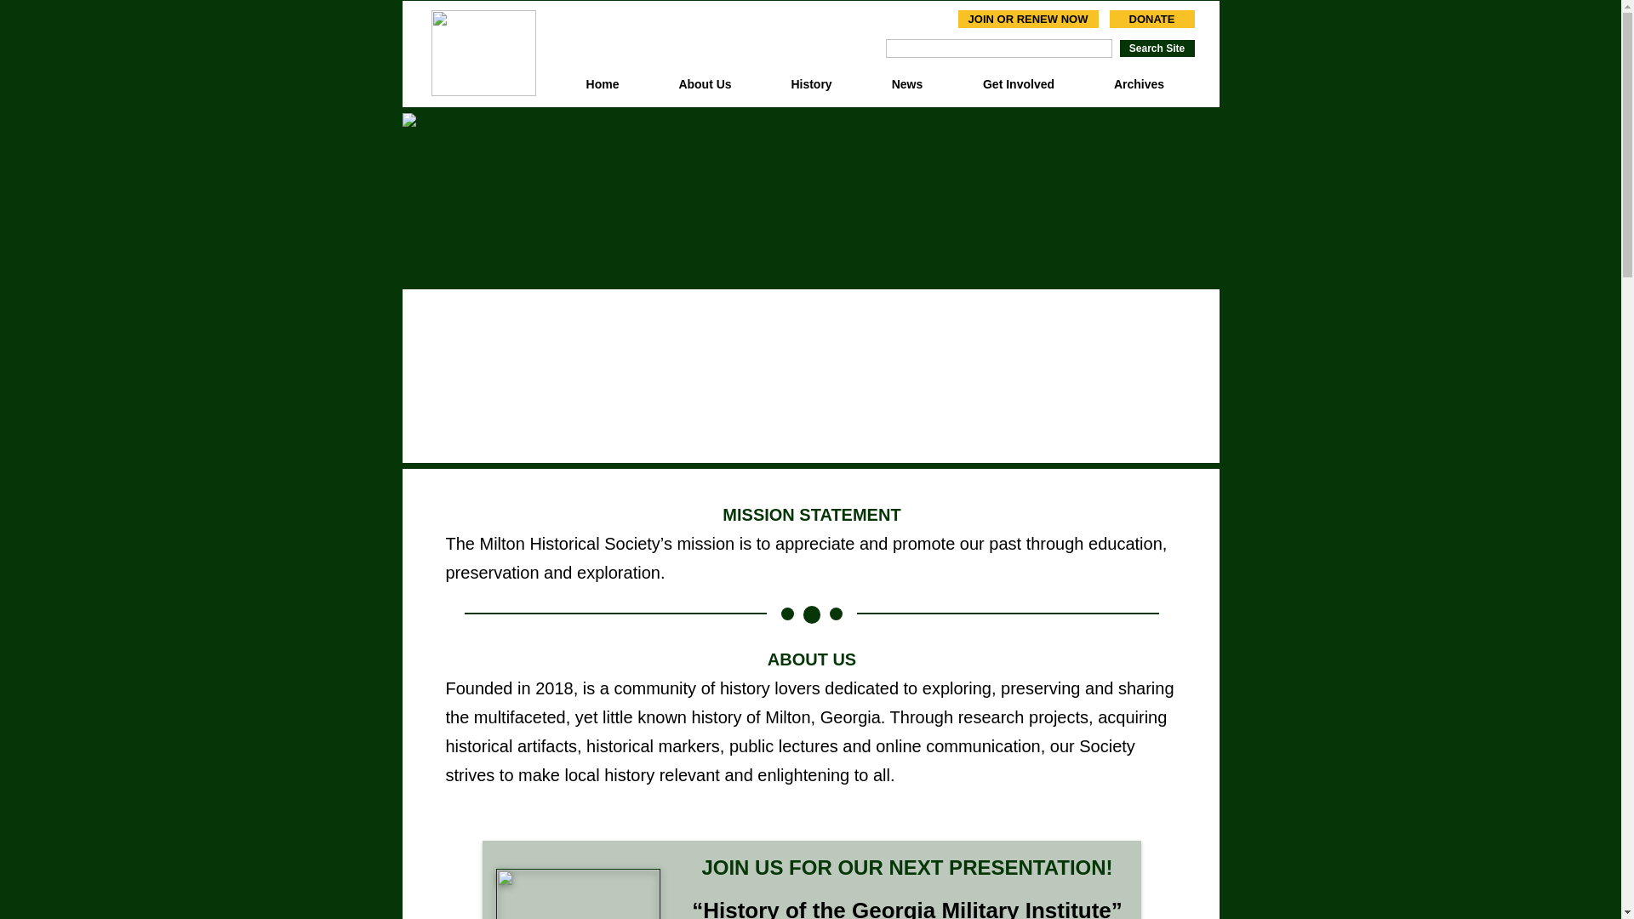 The image size is (1634, 919). I want to click on DONATE, so click(1151, 20).